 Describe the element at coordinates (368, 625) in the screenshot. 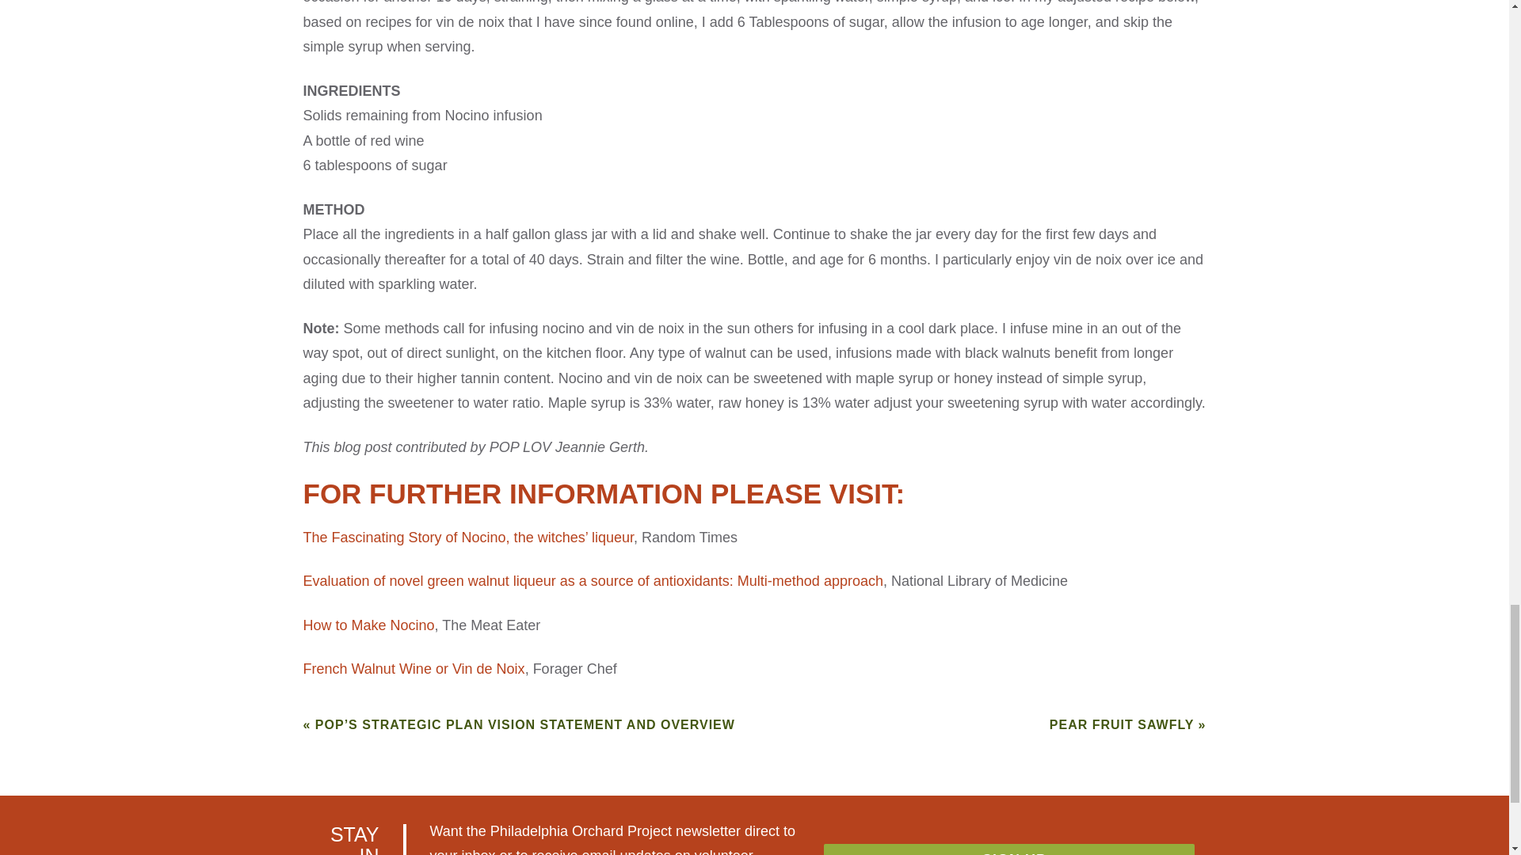

I see `How to Make Nocino` at that location.